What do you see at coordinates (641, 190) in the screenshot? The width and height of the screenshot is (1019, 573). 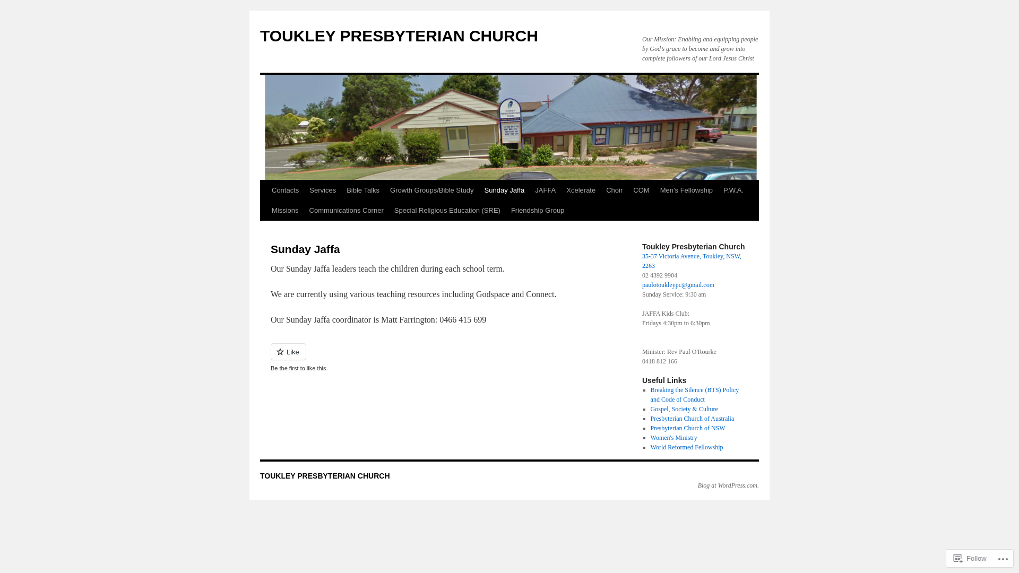 I see `COM` at bounding box center [641, 190].